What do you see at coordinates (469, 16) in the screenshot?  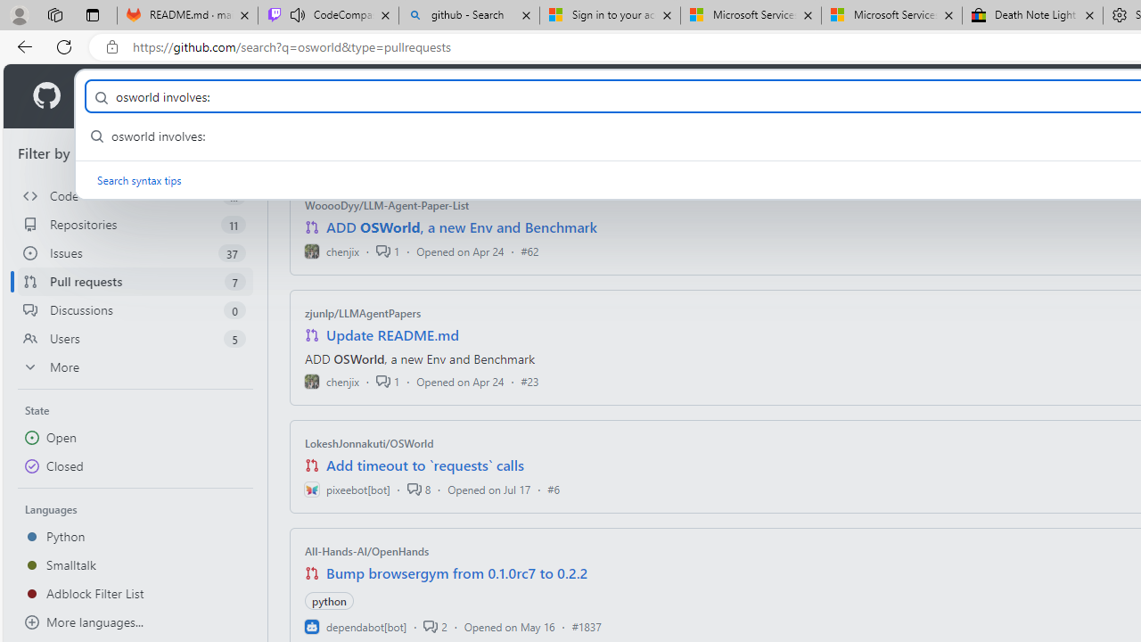 I see `github - Search` at bounding box center [469, 16].